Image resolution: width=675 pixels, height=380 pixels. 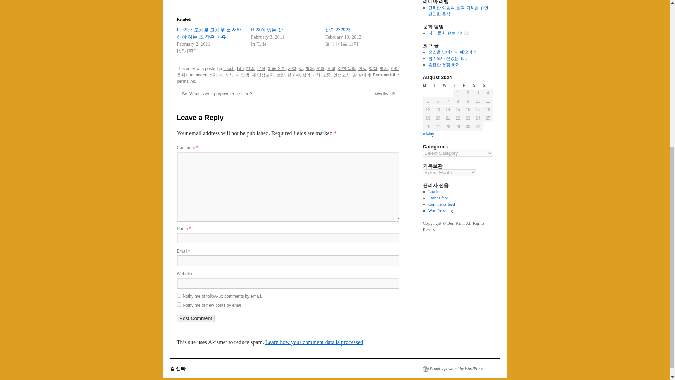 I want to click on Wednesday, so click(x=448, y=85).